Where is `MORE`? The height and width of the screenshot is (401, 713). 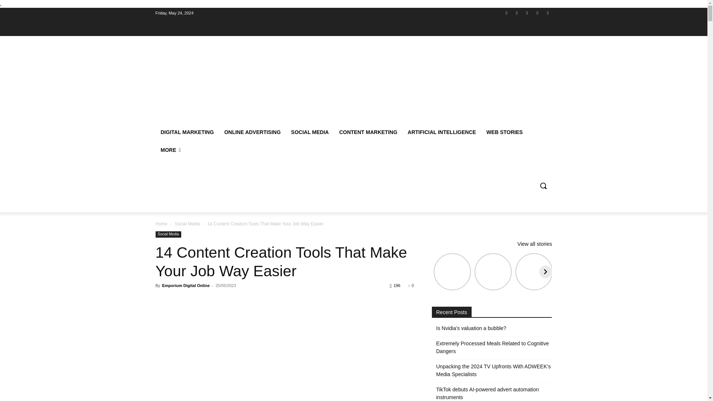 MORE is located at coordinates (170, 150).